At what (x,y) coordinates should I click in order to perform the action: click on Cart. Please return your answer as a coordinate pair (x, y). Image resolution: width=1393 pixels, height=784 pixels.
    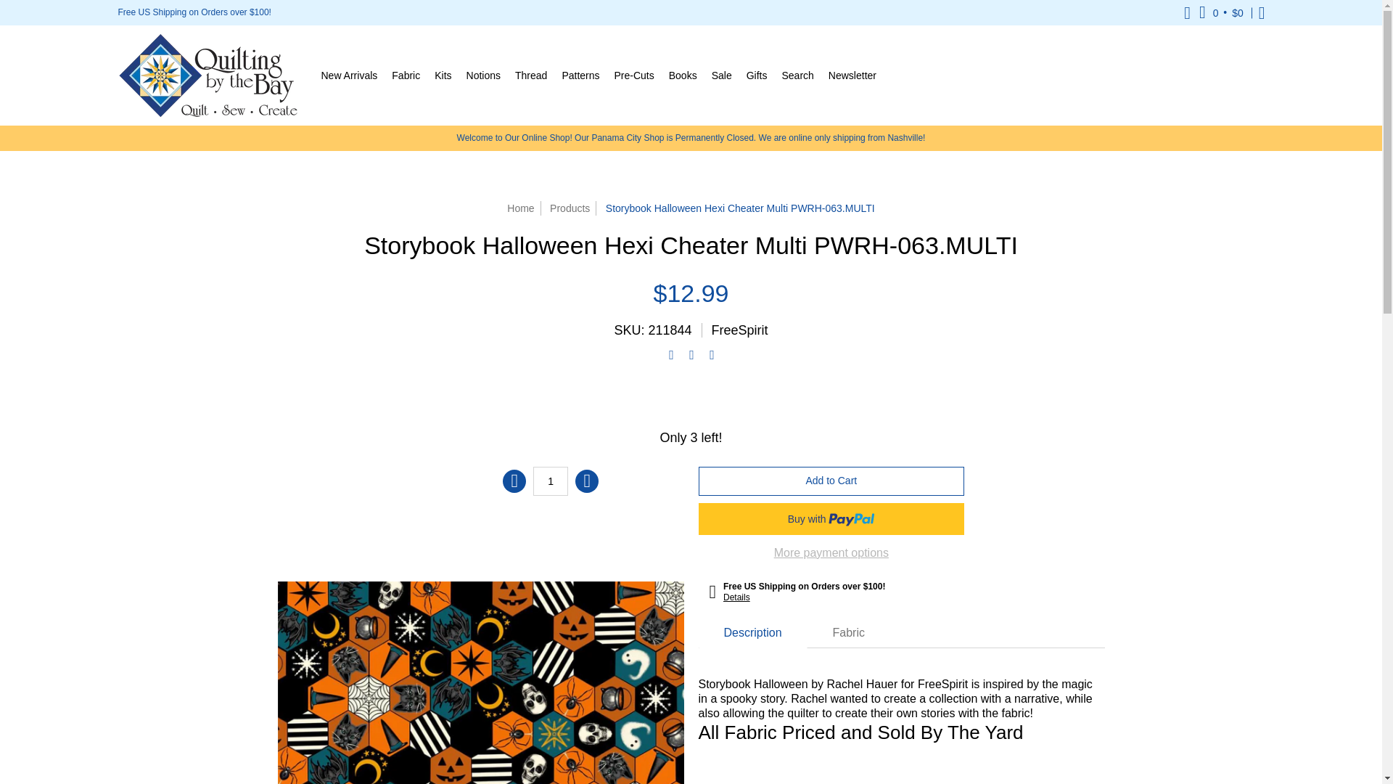
    Looking at the image, I should click on (1222, 12).